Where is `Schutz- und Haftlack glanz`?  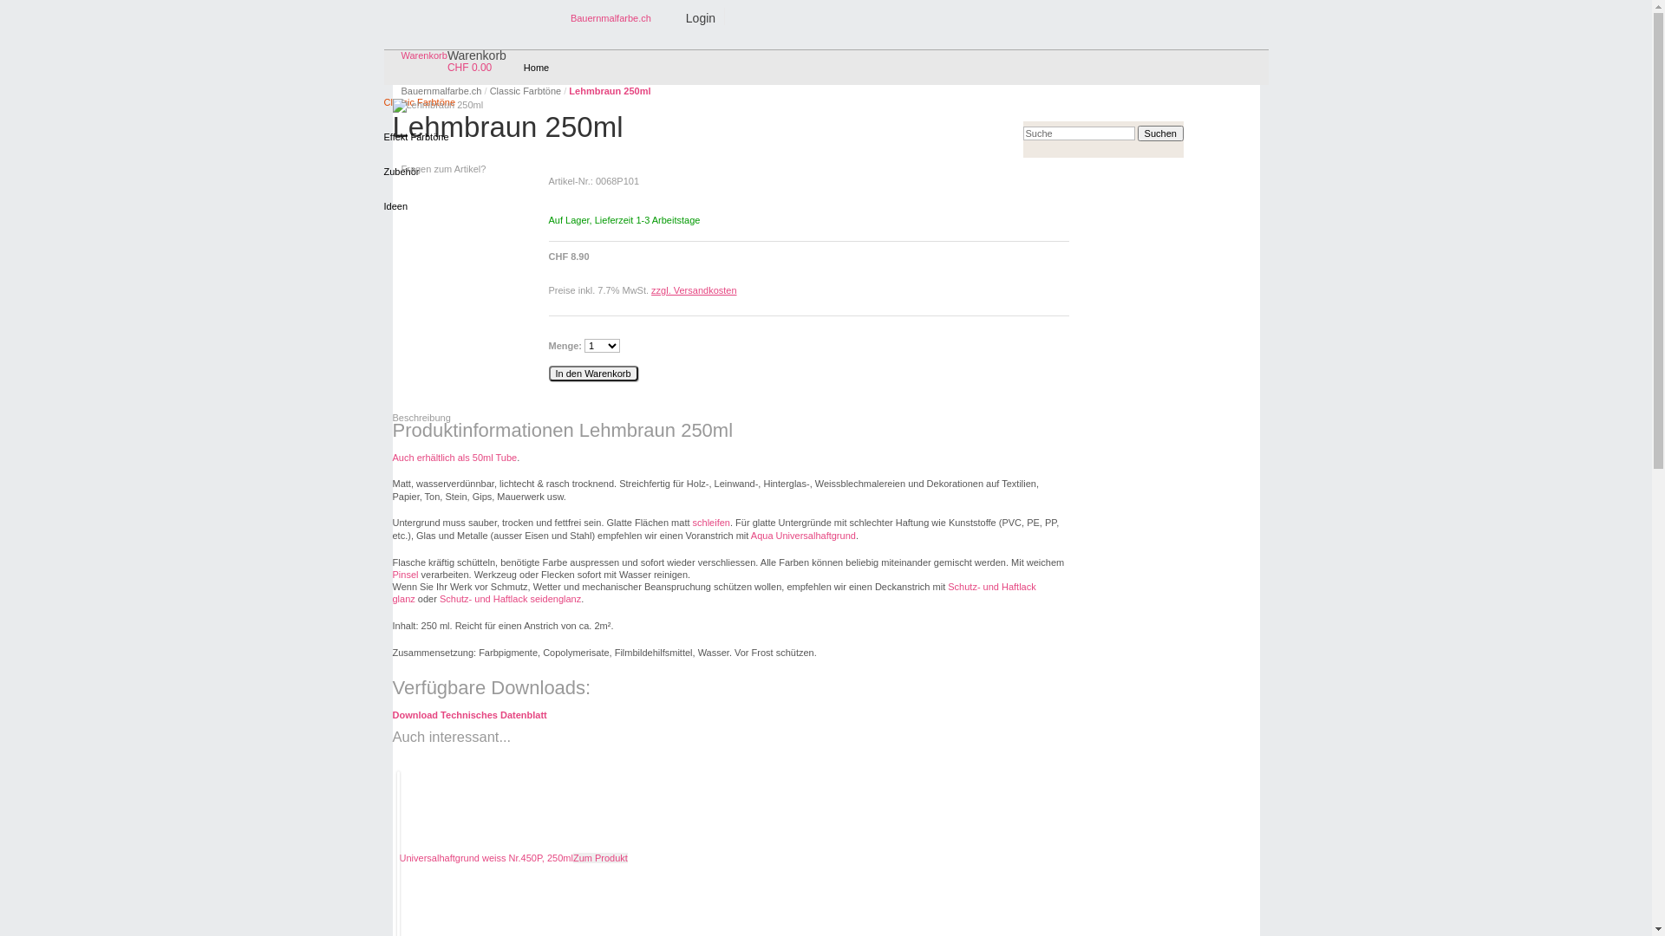
Schutz- und Haftlack glanz is located at coordinates (714, 593).